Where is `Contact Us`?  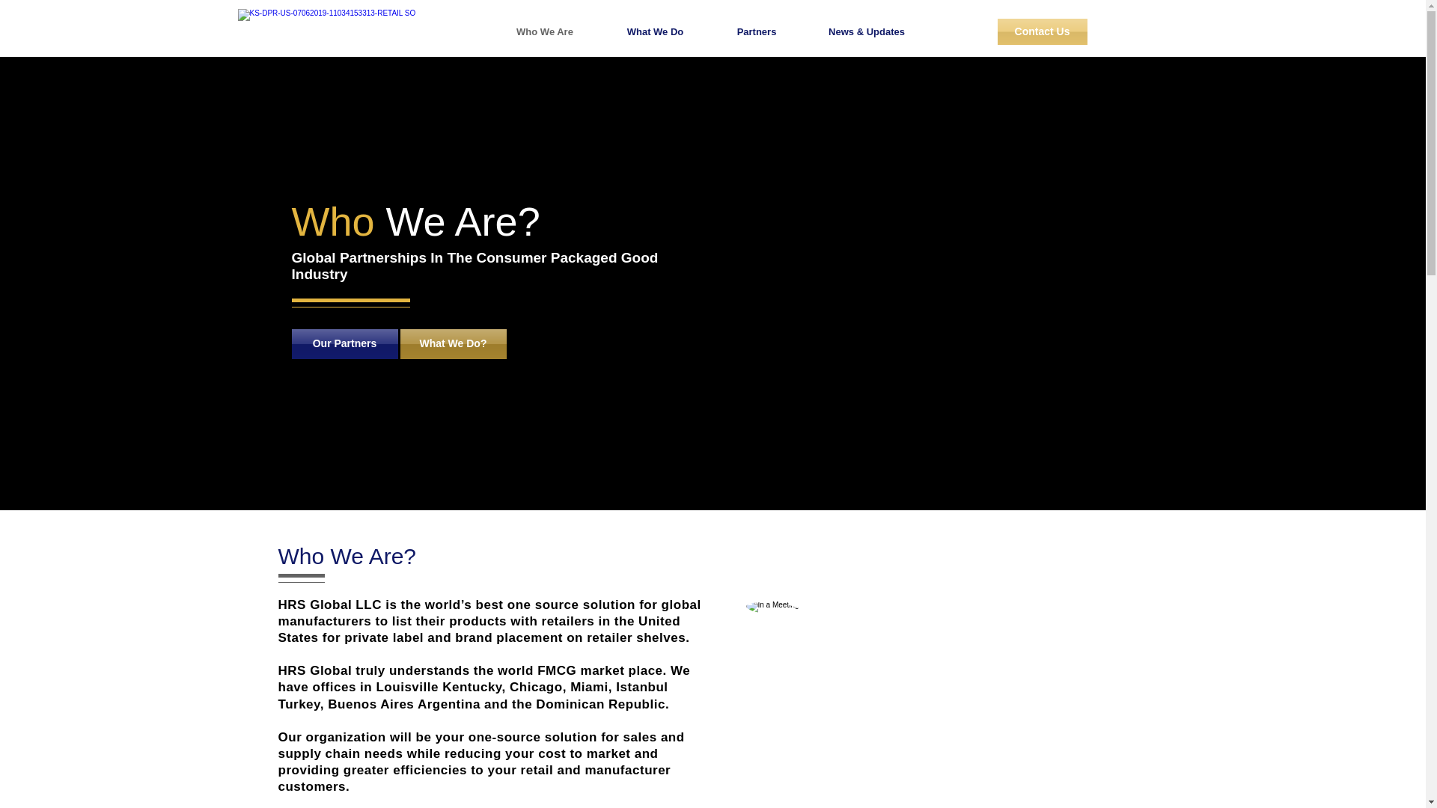 Contact Us is located at coordinates (1042, 31).